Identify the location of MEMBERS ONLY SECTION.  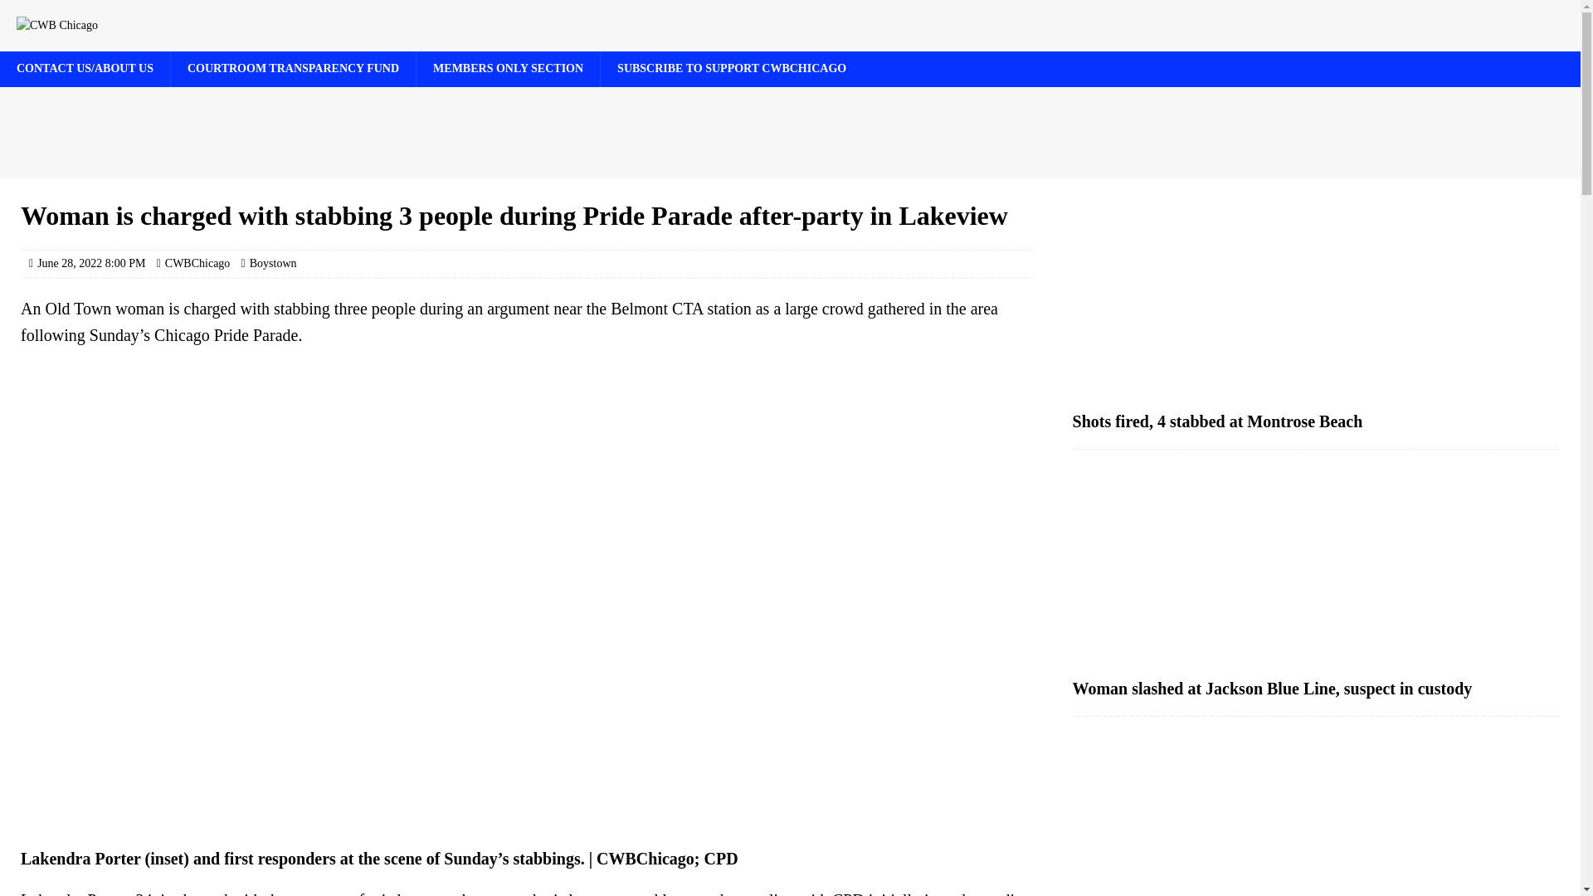
(508, 68).